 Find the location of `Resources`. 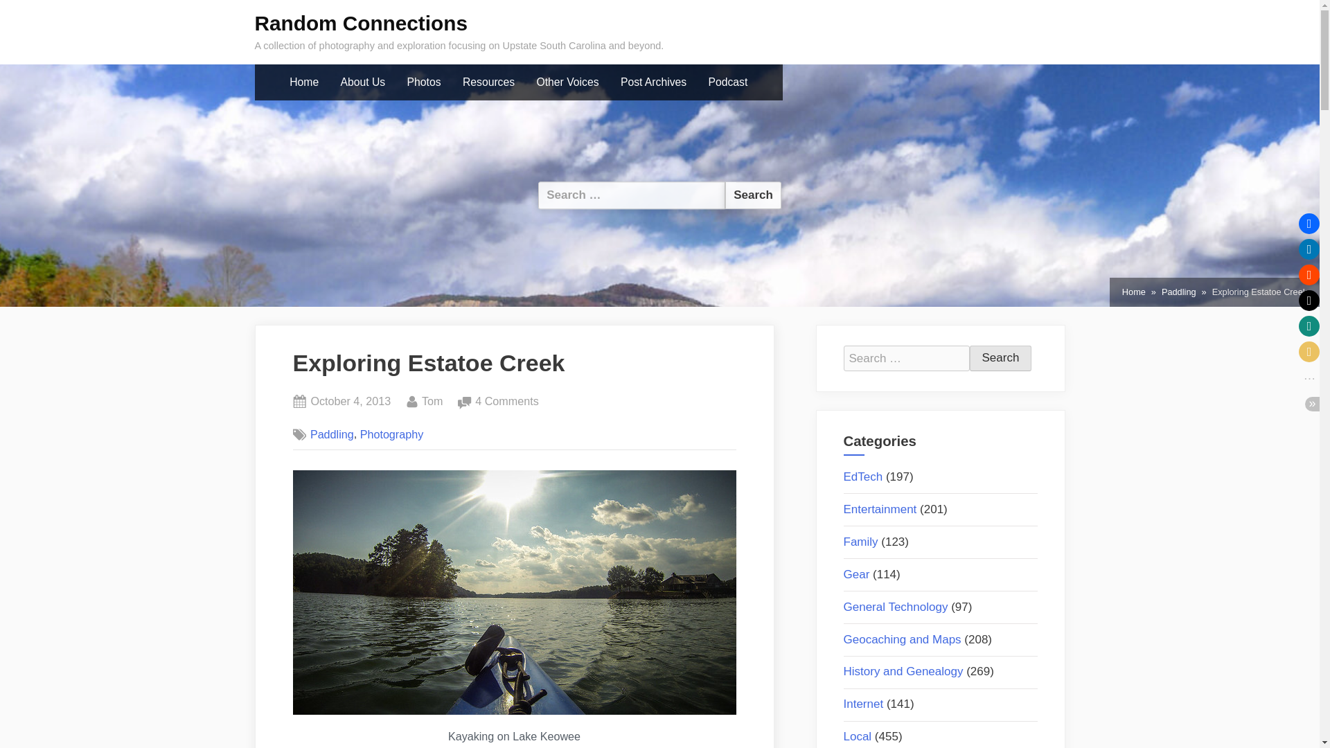

Resources is located at coordinates (1133, 292).